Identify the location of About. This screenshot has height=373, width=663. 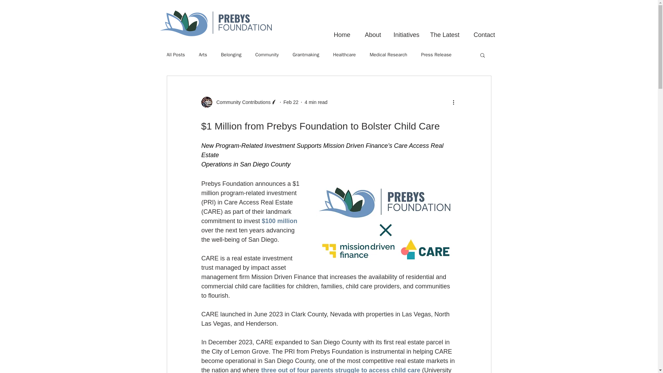
(369, 31).